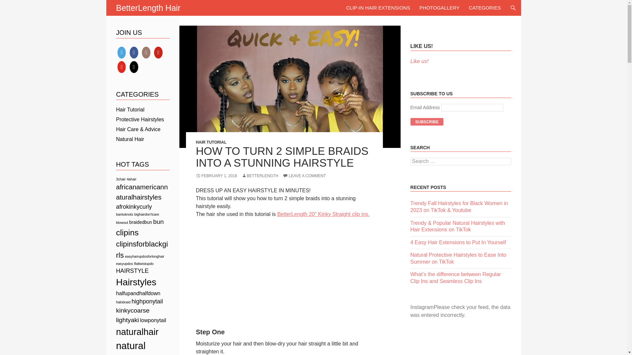 The width and height of the screenshot is (632, 355). Describe the element at coordinates (260, 176) in the screenshot. I see `BETTERLENGTH` at that location.